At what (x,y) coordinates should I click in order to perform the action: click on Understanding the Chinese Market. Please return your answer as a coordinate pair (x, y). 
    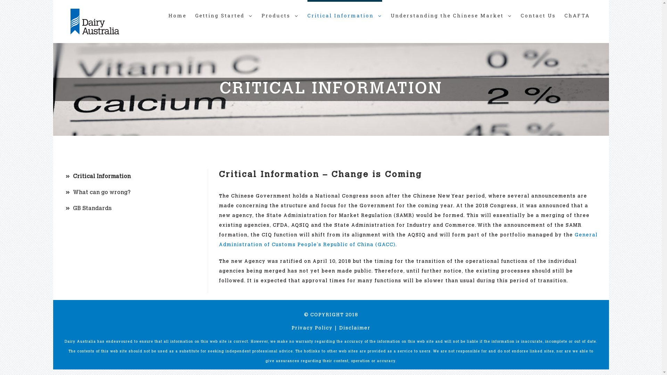
    Looking at the image, I should click on (451, 15).